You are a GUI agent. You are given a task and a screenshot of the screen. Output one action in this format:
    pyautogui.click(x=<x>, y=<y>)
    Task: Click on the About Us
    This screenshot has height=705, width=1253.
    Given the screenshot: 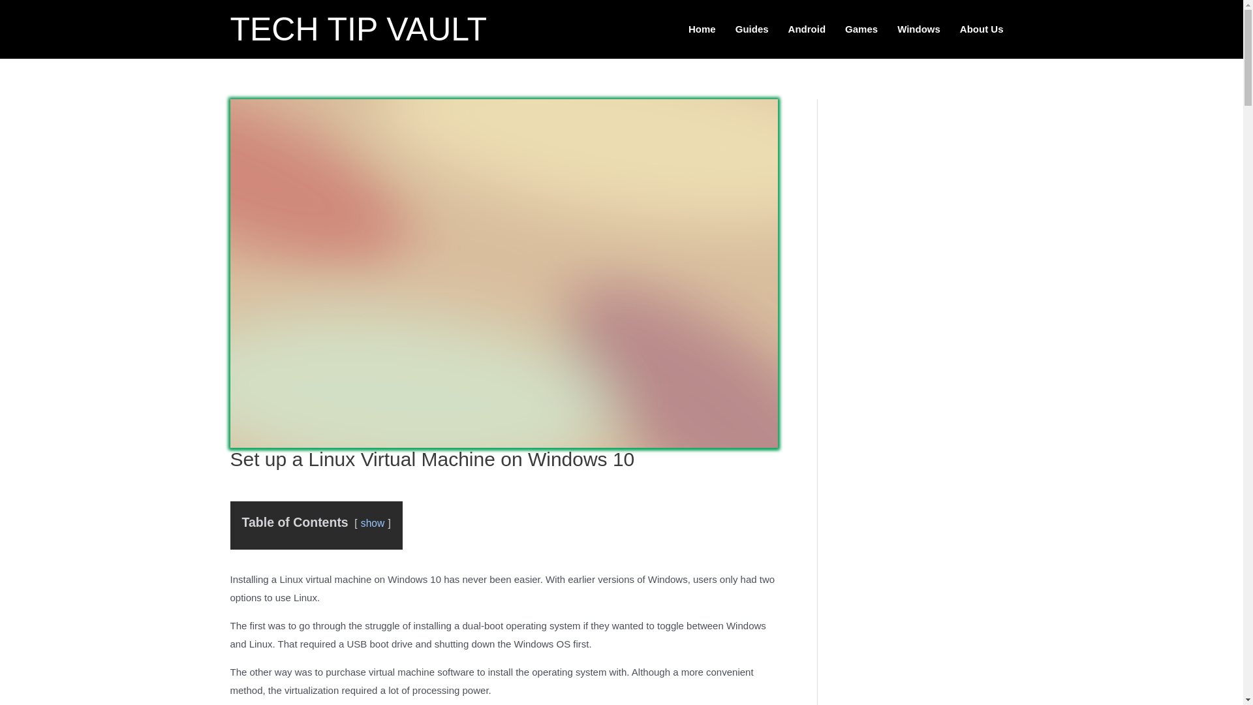 What is the action you would take?
    pyautogui.click(x=982, y=29)
    